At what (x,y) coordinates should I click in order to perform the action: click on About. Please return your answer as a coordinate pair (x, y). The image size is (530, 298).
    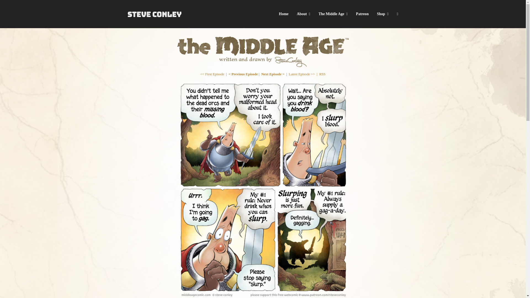
    Looking at the image, I should click on (303, 14).